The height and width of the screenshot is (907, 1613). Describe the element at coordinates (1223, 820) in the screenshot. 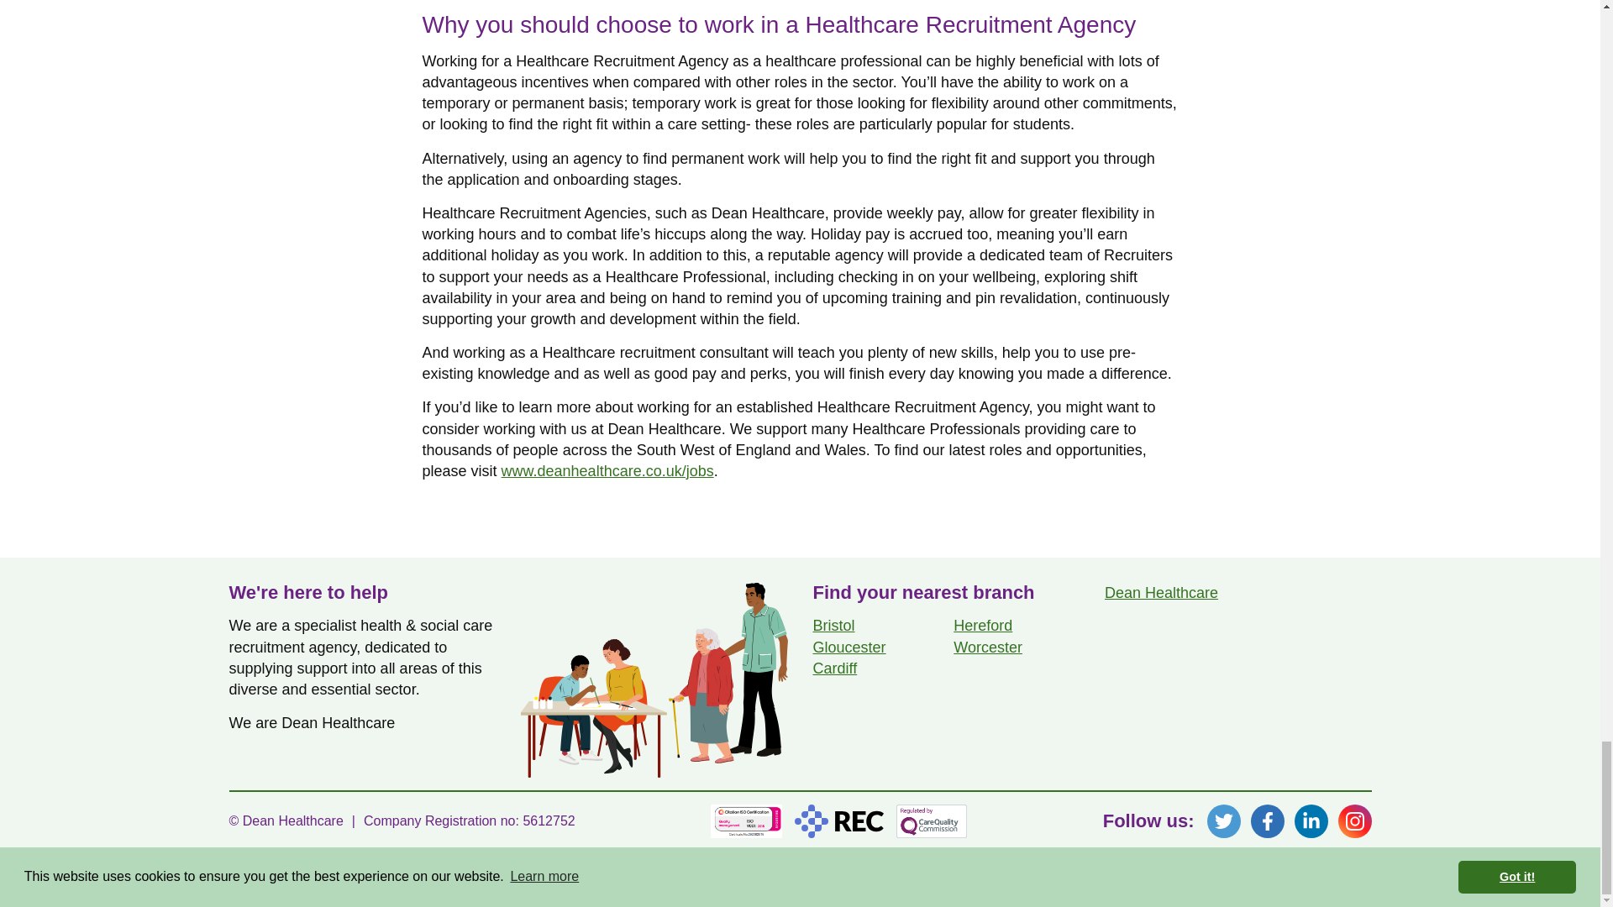

I see `Twitter` at that location.